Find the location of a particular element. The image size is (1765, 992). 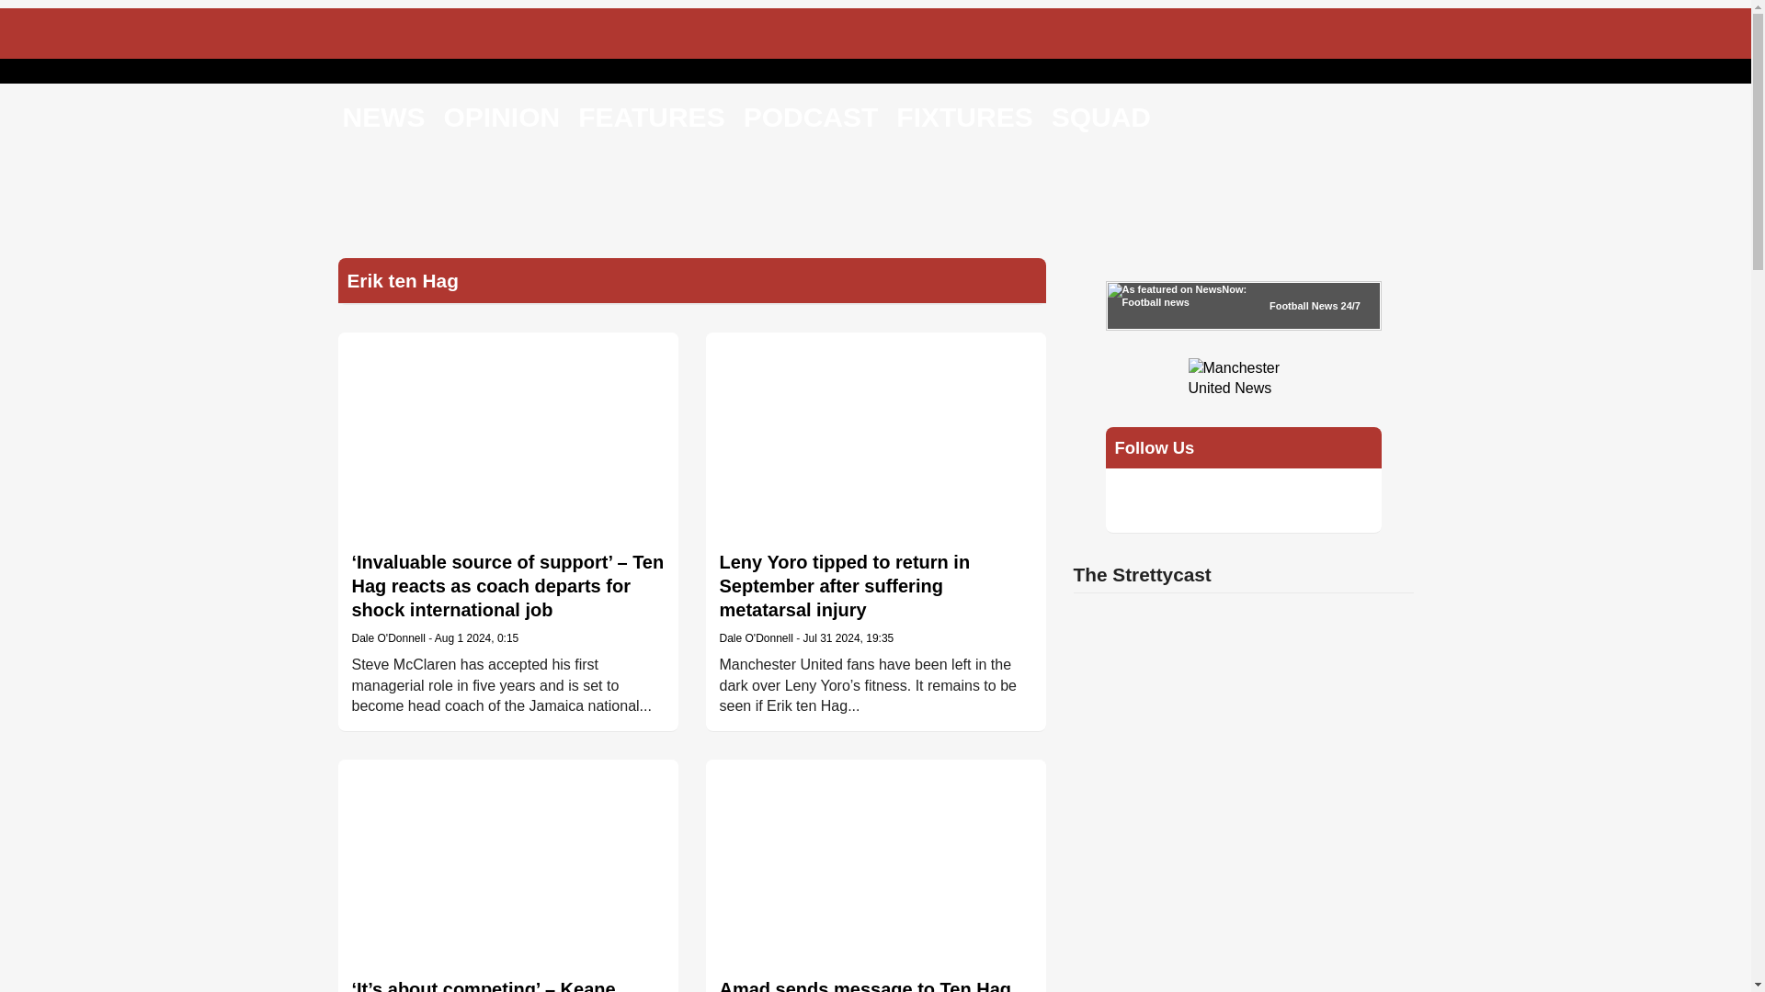

OPINION is located at coordinates (501, 116).